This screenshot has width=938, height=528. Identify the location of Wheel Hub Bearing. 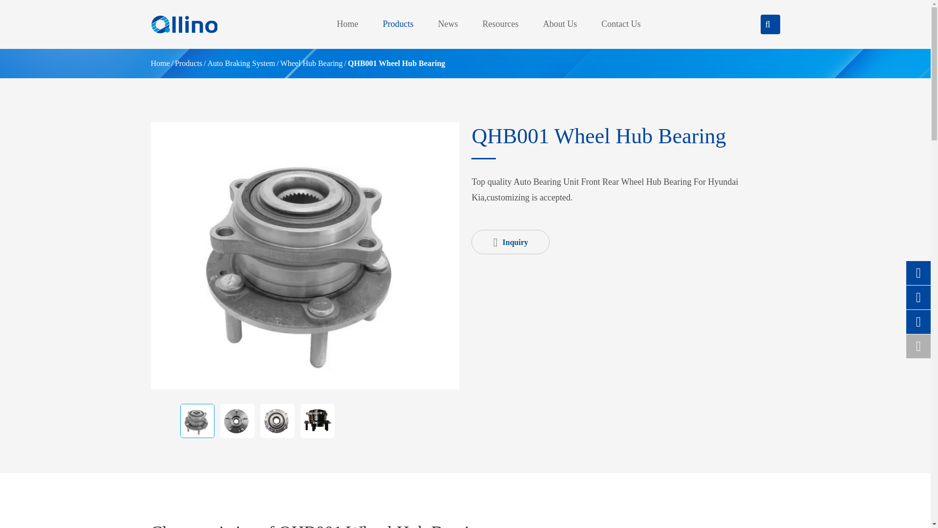
(312, 63).